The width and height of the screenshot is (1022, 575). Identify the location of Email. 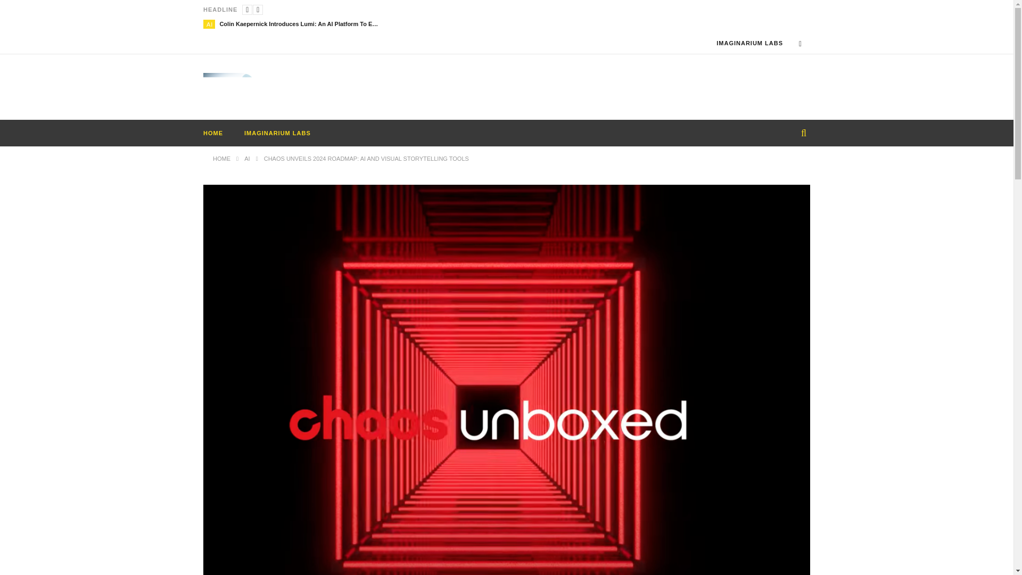
(800, 44).